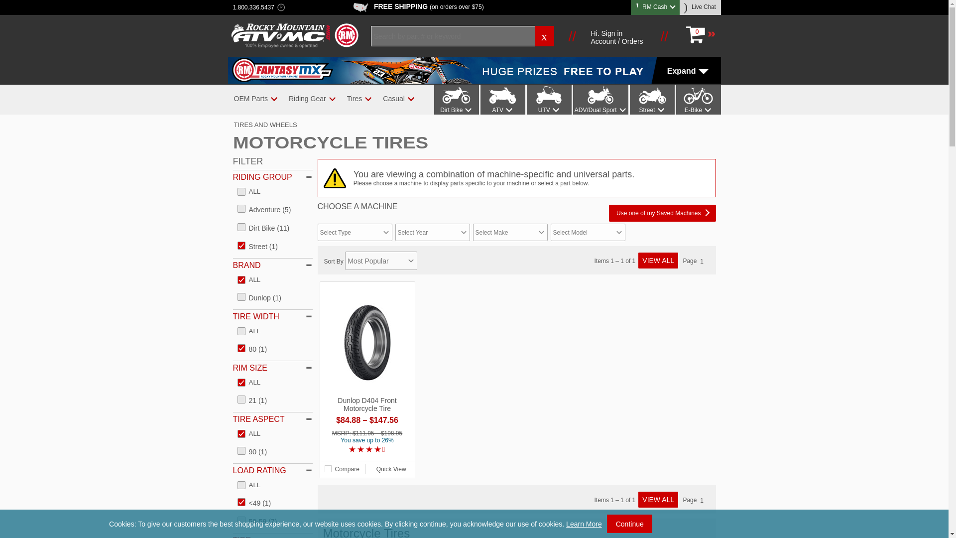 The image size is (956, 538). What do you see at coordinates (701, 7) in the screenshot?
I see `Live Chat` at bounding box center [701, 7].